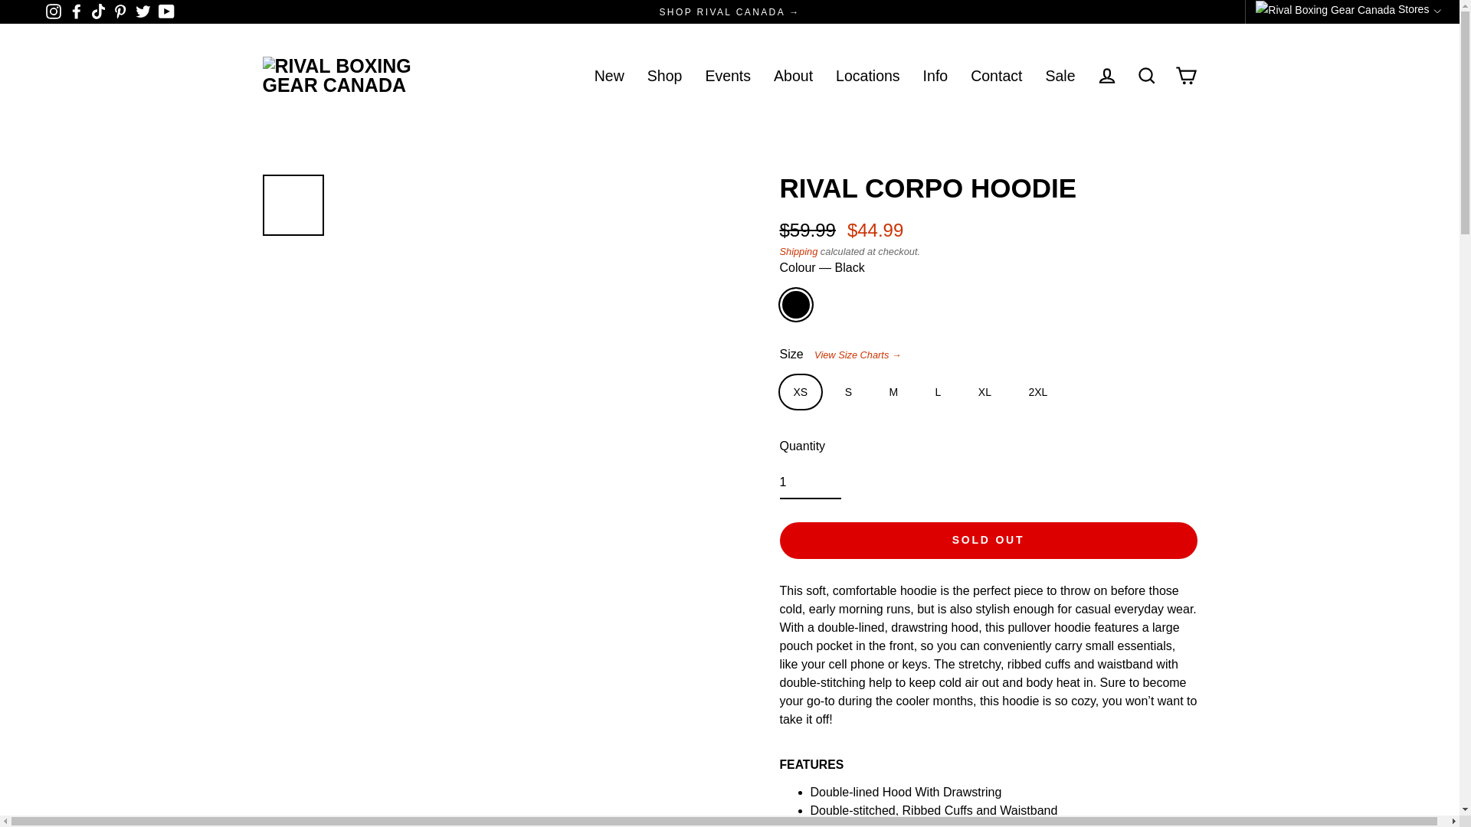  What do you see at coordinates (120, 11) in the screenshot?
I see `Rival Boxing Gear Canada on Pinterest` at bounding box center [120, 11].